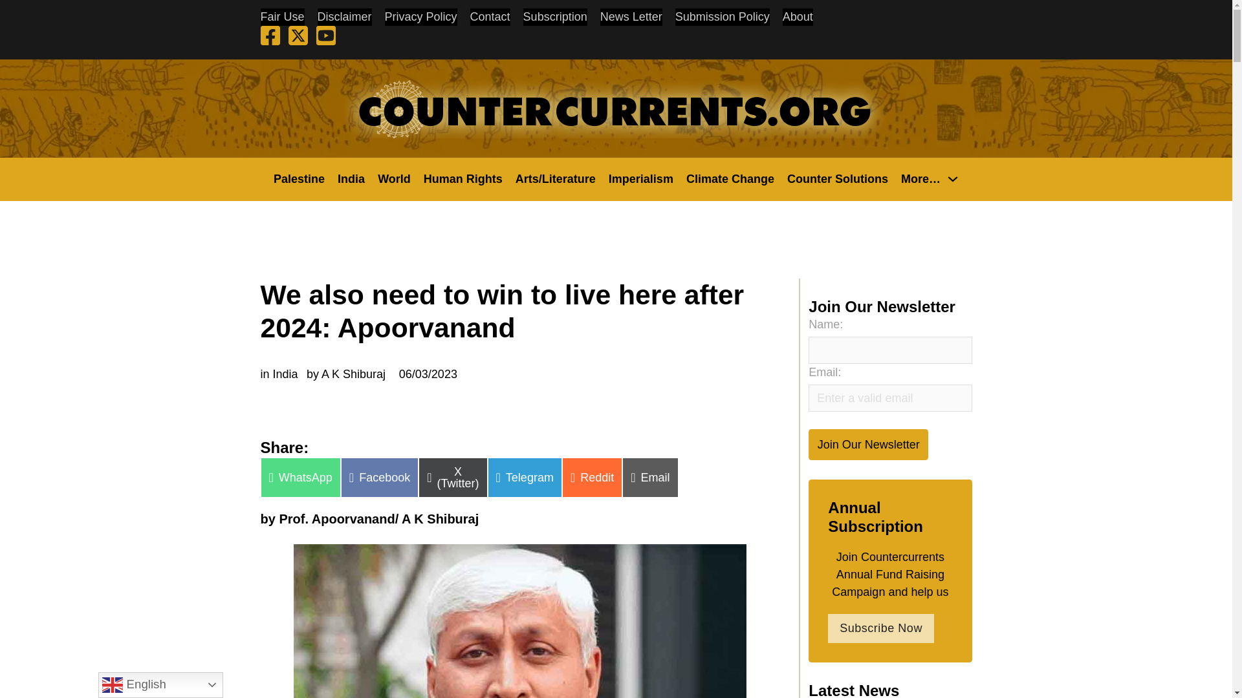 Image resolution: width=1242 pixels, height=698 pixels. What do you see at coordinates (299, 178) in the screenshot?
I see `Palestine` at bounding box center [299, 178].